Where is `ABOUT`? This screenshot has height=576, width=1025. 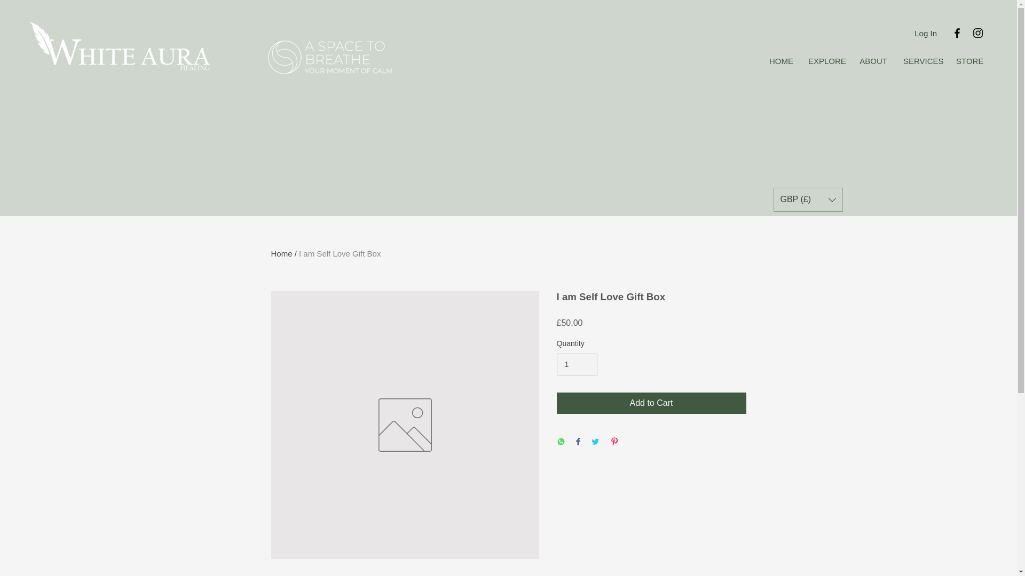
ABOUT is located at coordinates (873, 61).